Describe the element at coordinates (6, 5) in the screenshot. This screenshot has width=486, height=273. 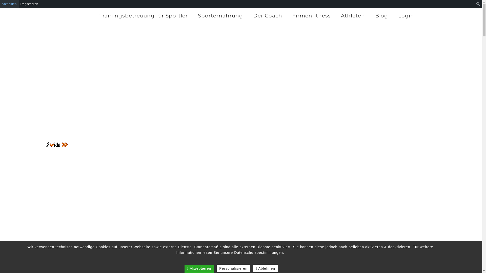
I see `Suchen` at that location.